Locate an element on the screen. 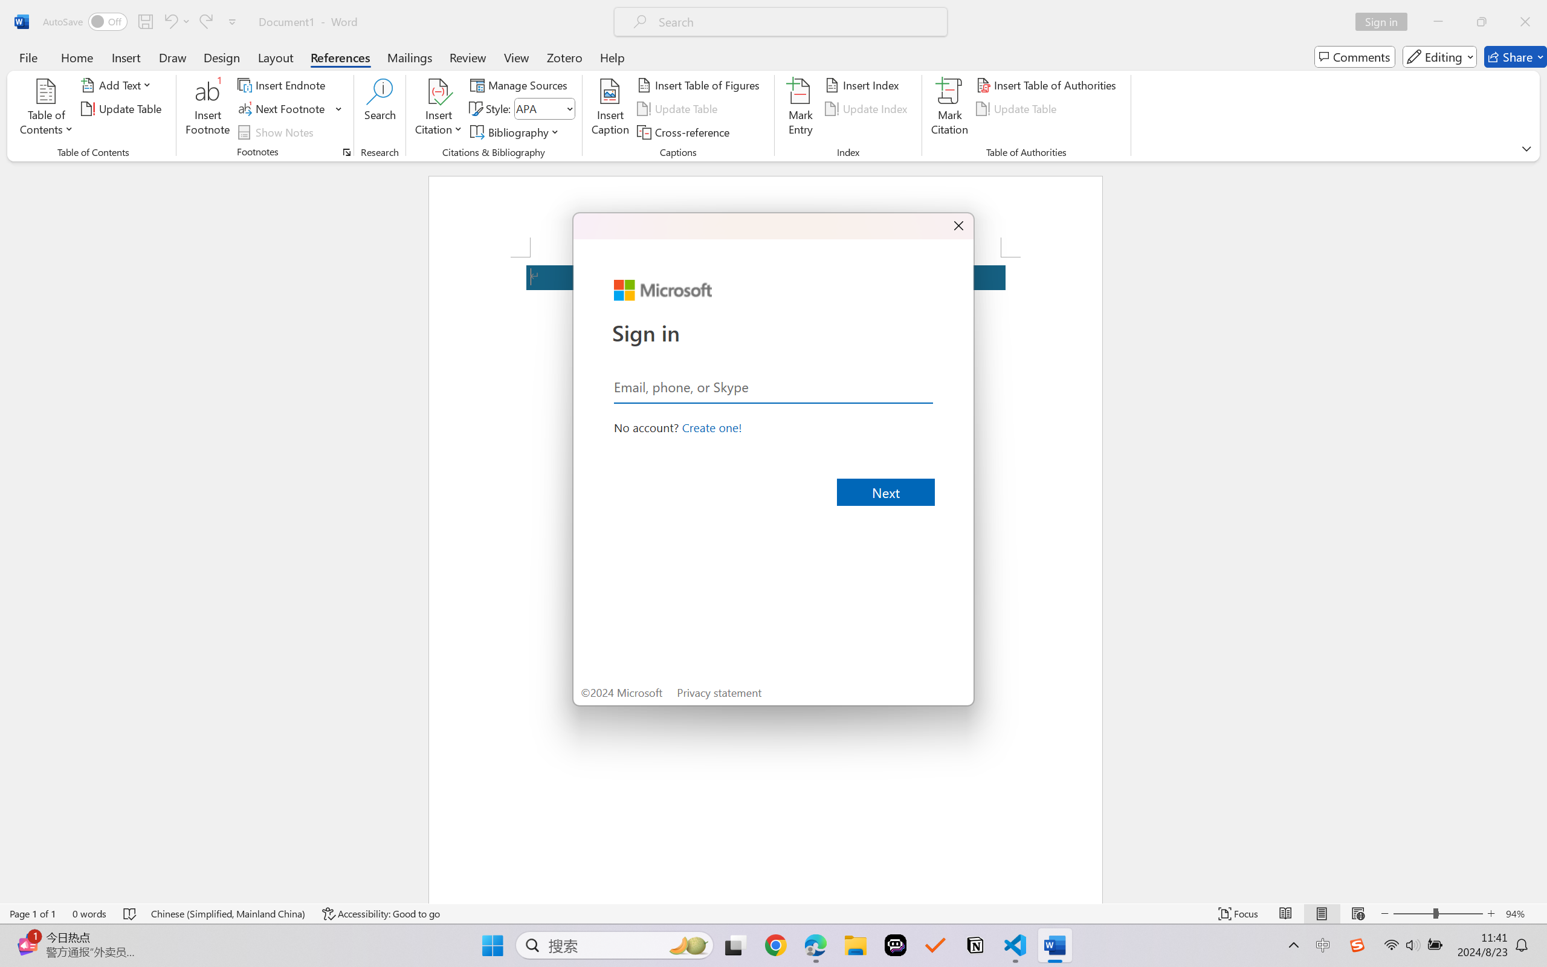 The image size is (1547, 967). Sign in is located at coordinates (1386, 22).